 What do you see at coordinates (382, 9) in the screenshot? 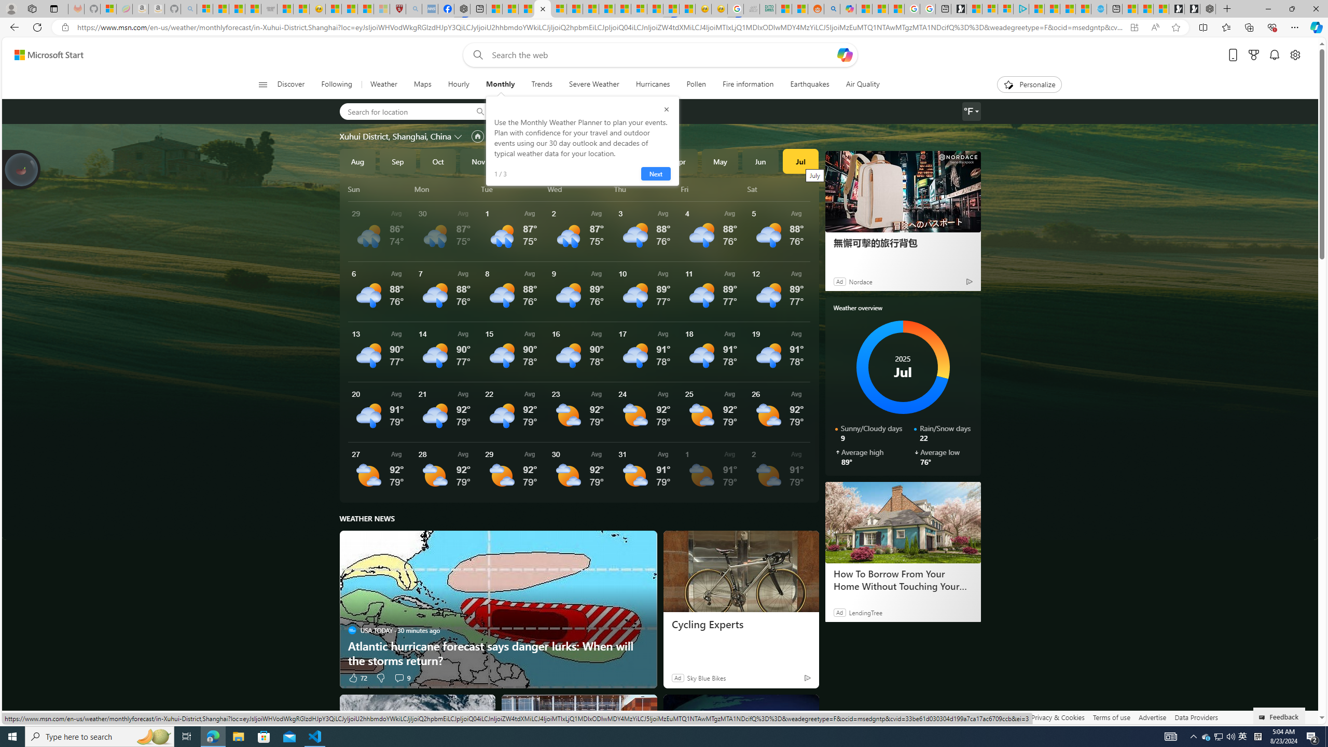
I see `12 Popular Science Lies that Must be Corrected - Sleeping` at bounding box center [382, 9].